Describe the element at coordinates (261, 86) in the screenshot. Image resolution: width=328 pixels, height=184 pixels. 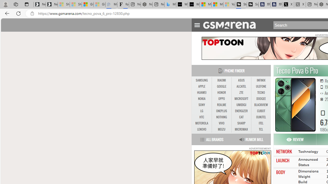
I see `ULEFONE` at that location.